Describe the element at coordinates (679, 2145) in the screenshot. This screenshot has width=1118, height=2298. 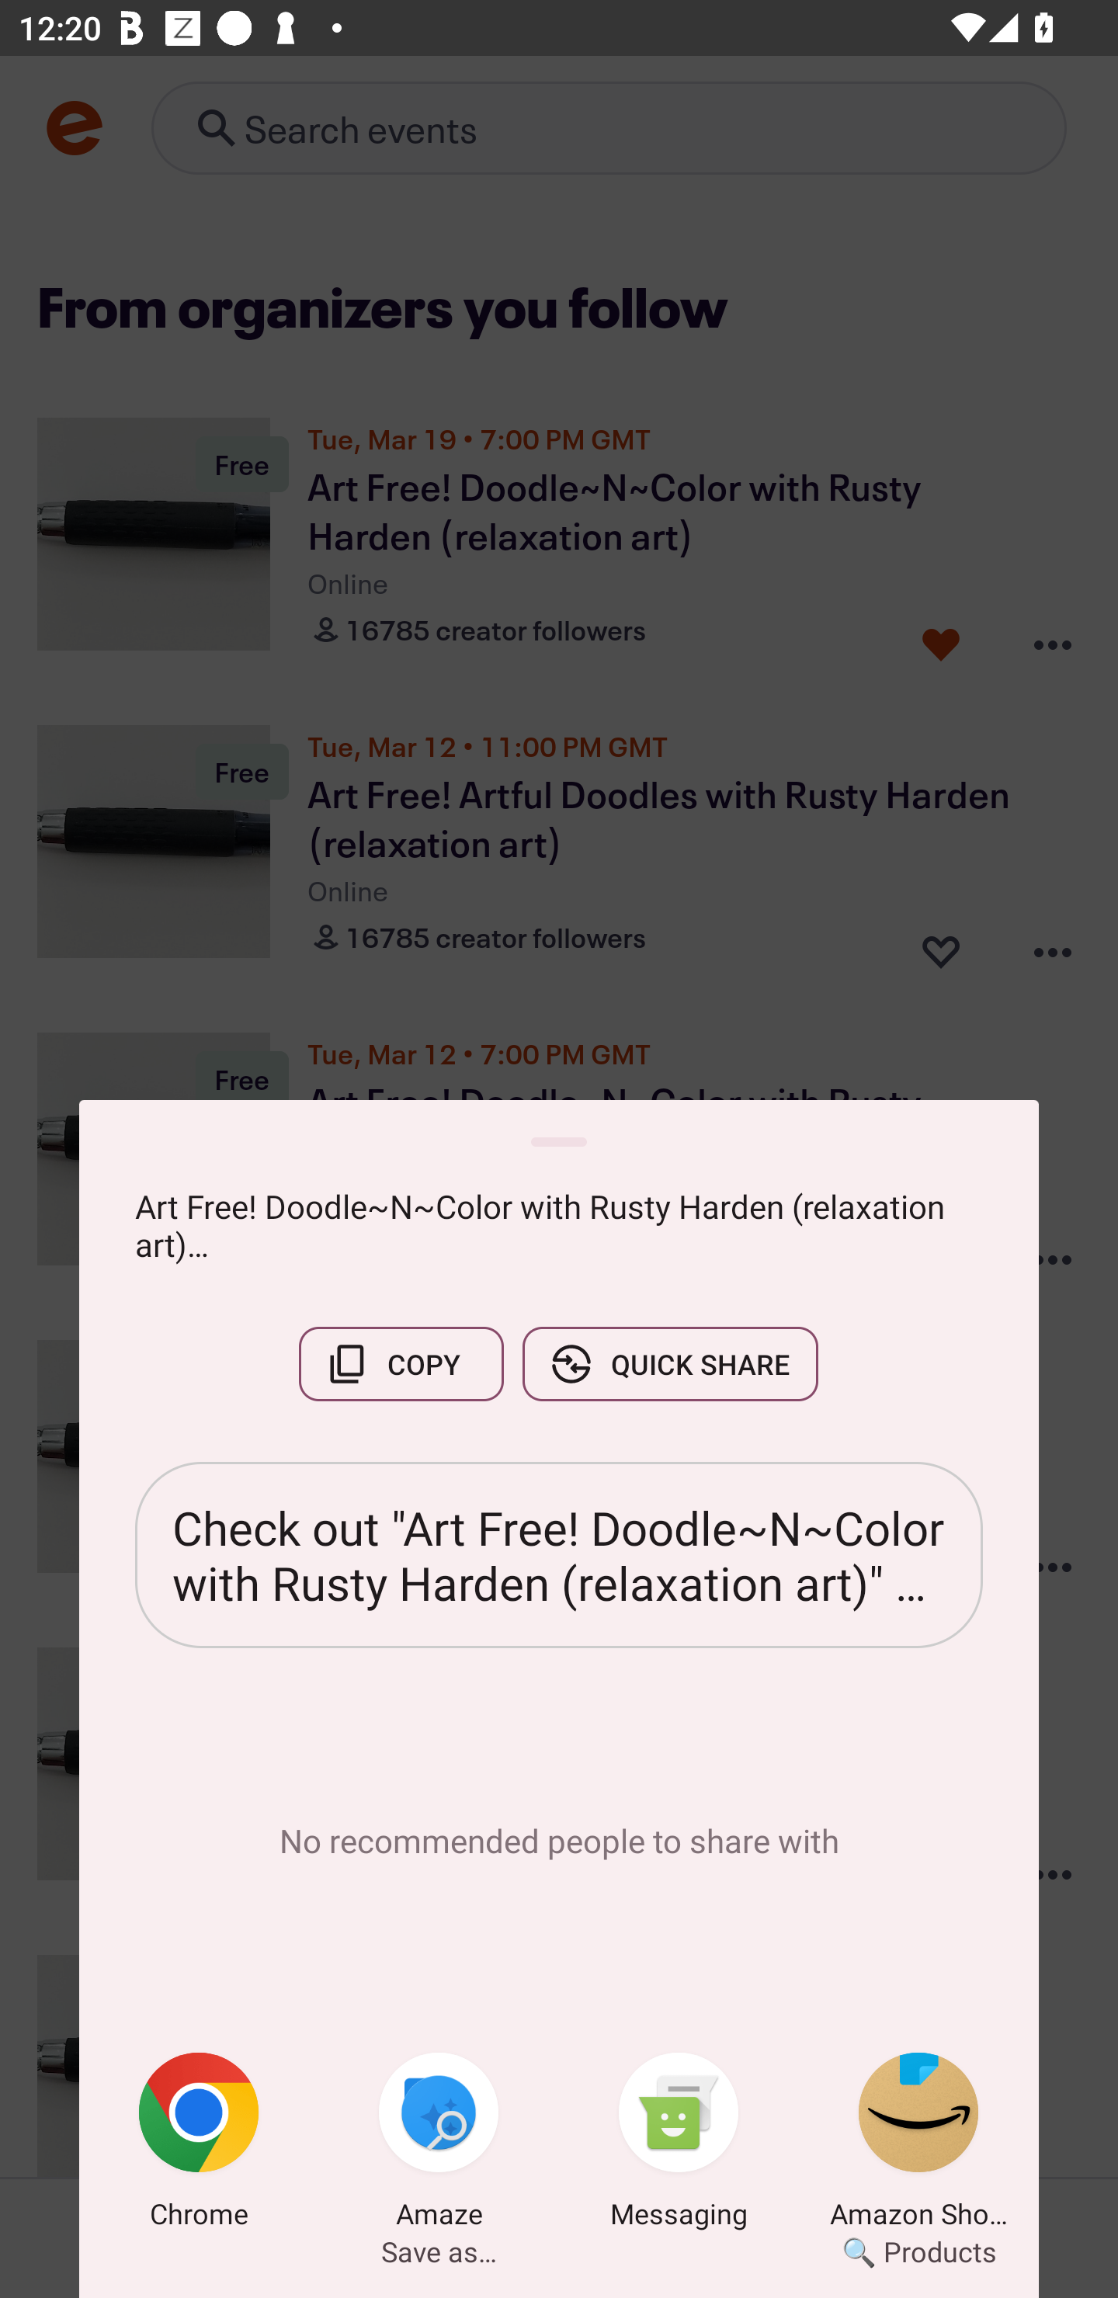
I see `Messaging` at that location.